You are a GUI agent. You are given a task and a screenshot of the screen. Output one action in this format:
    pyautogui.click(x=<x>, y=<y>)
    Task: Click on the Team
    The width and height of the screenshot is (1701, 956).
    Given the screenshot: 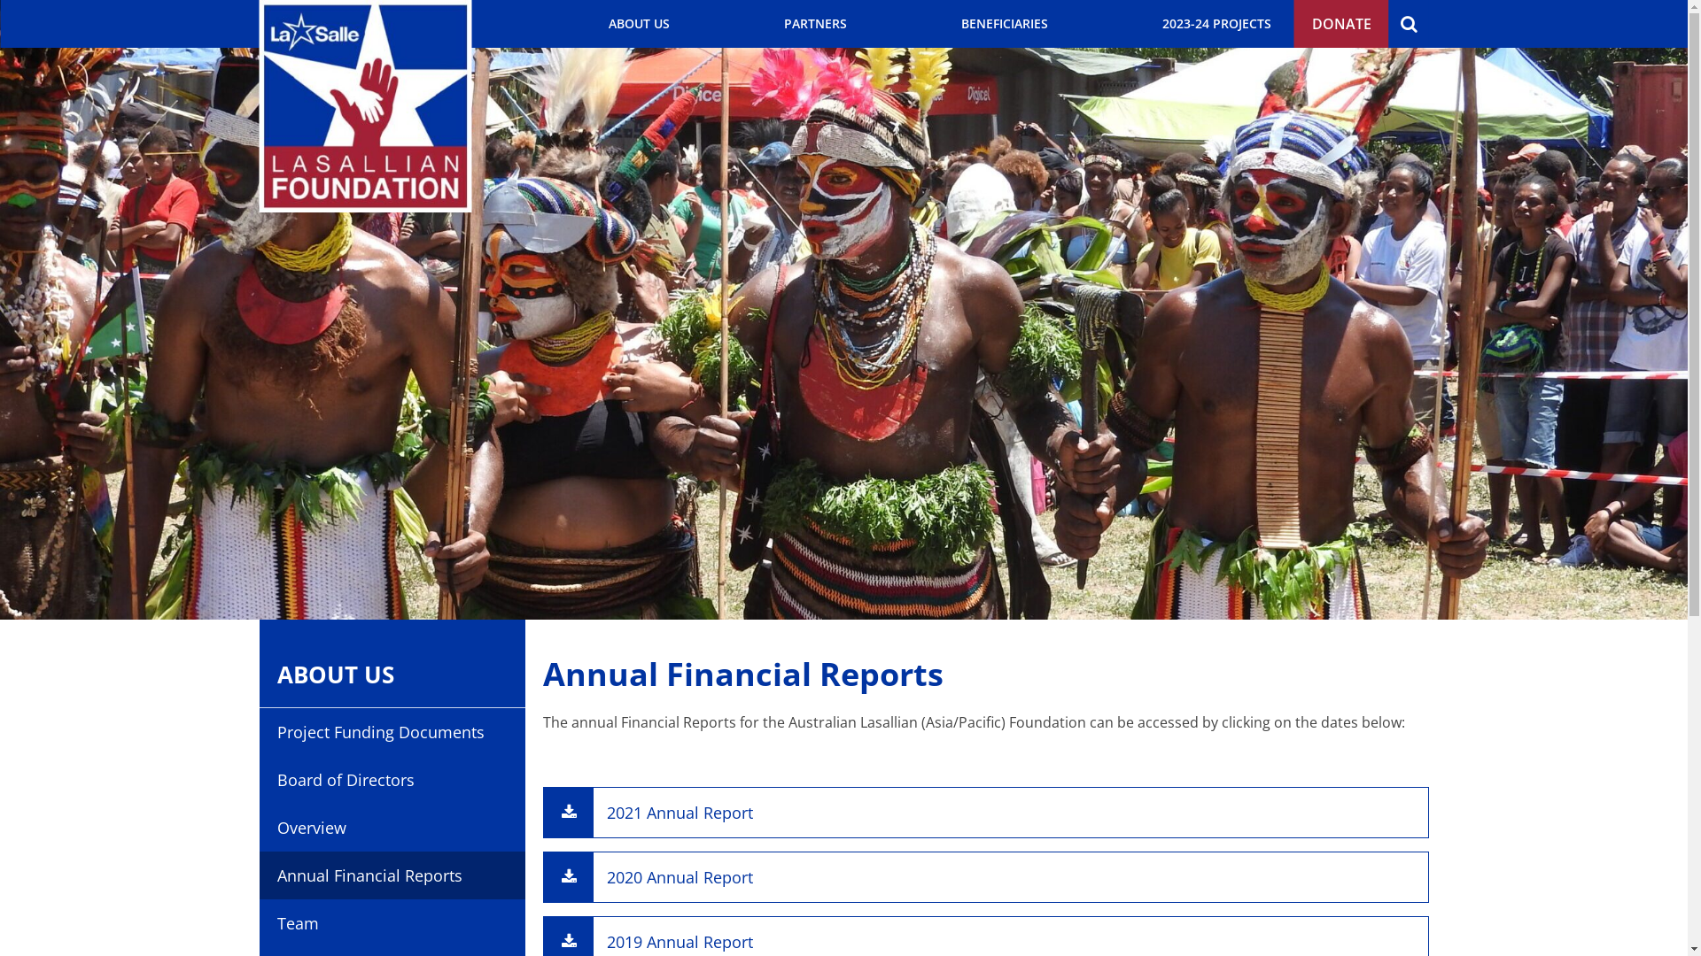 What is the action you would take?
    pyautogui.click(x=392, y=923)
    